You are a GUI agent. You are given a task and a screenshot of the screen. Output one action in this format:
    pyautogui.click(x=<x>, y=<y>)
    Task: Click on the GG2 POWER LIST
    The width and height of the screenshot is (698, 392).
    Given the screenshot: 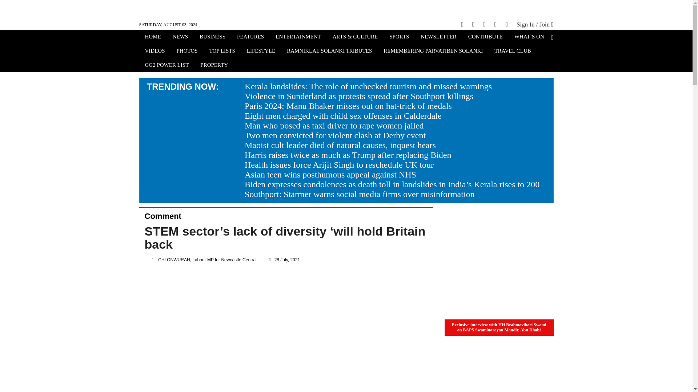 What is the action you would take?
    pyautogui.click(x=167, y=66)
    